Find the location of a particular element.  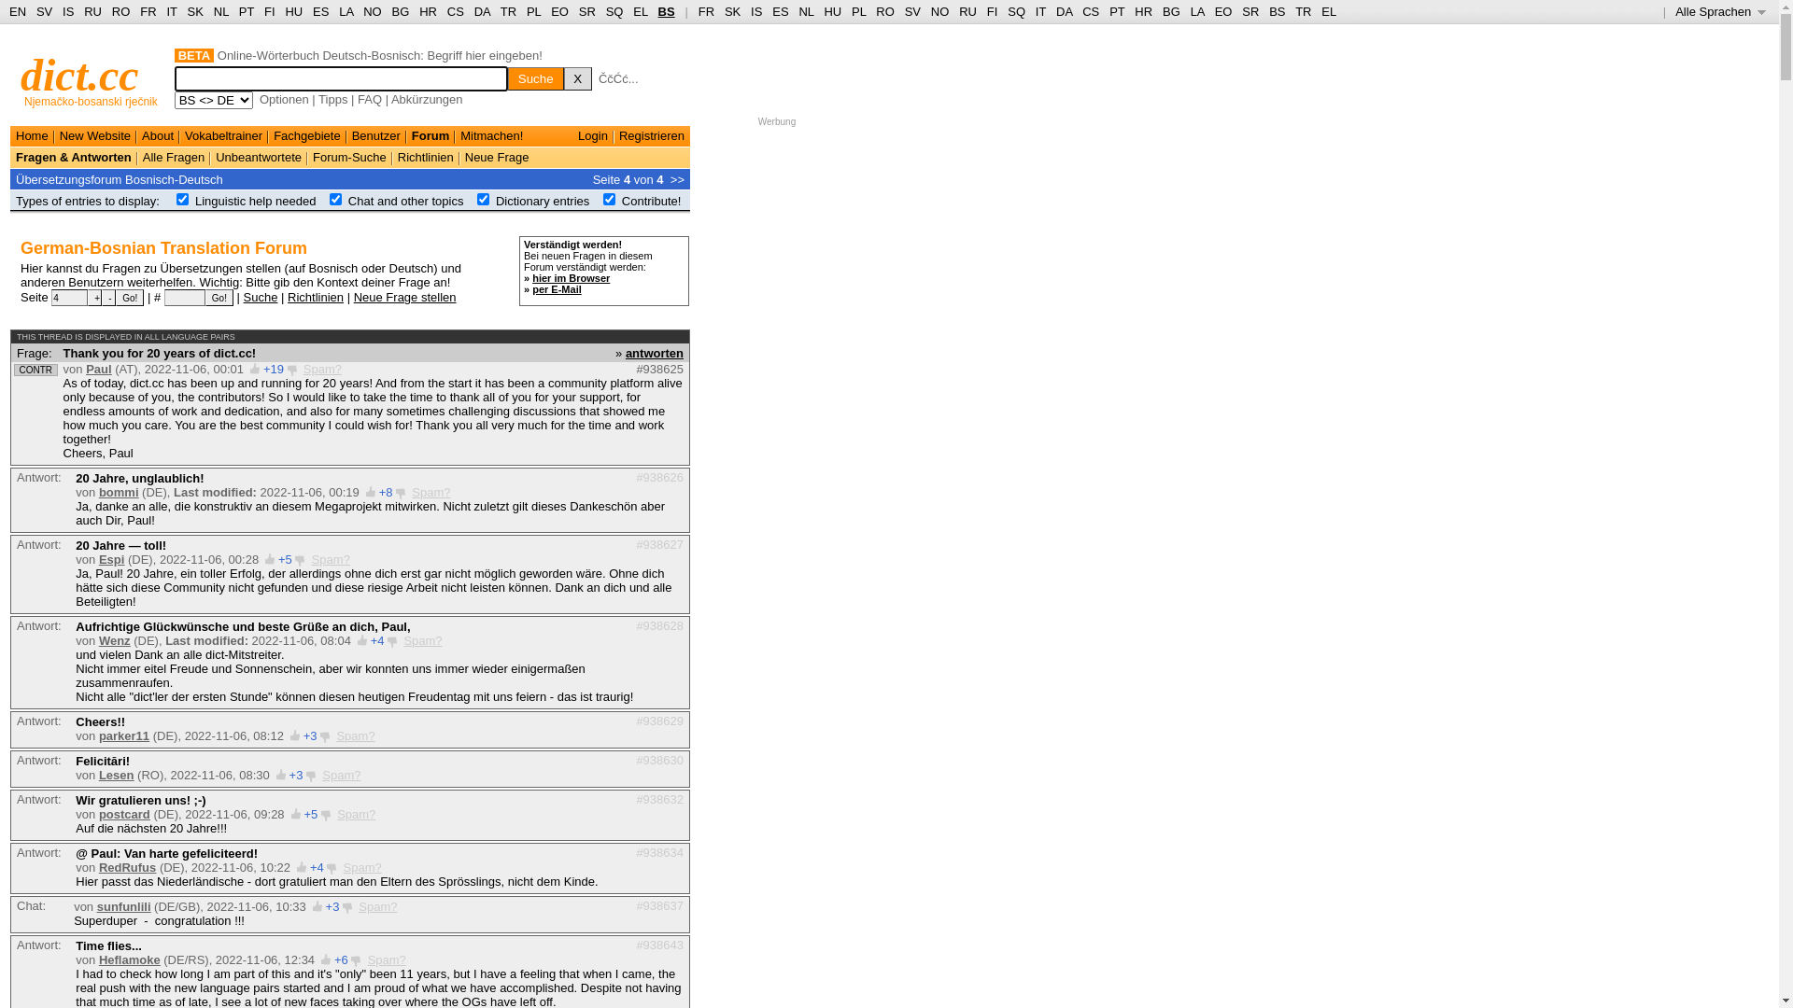

ES is located at coordinates (321, 11).